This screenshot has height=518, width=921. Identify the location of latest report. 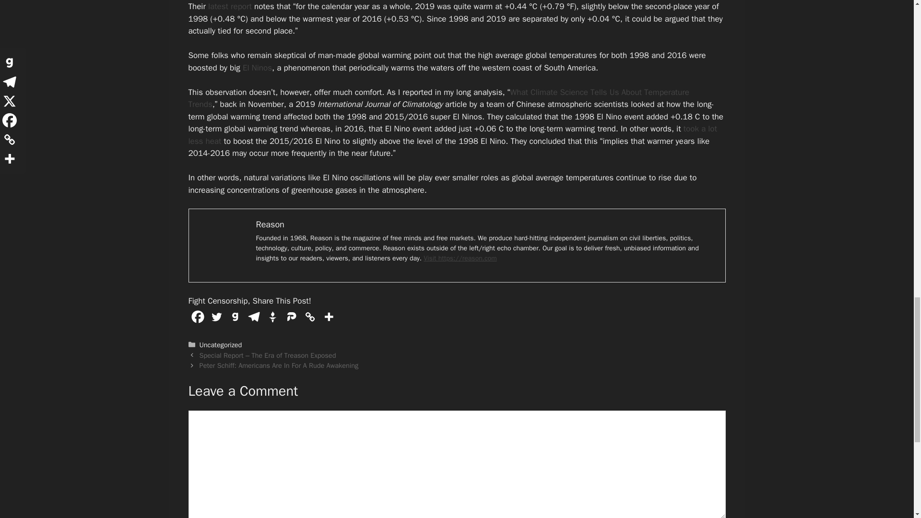
(229, 6).